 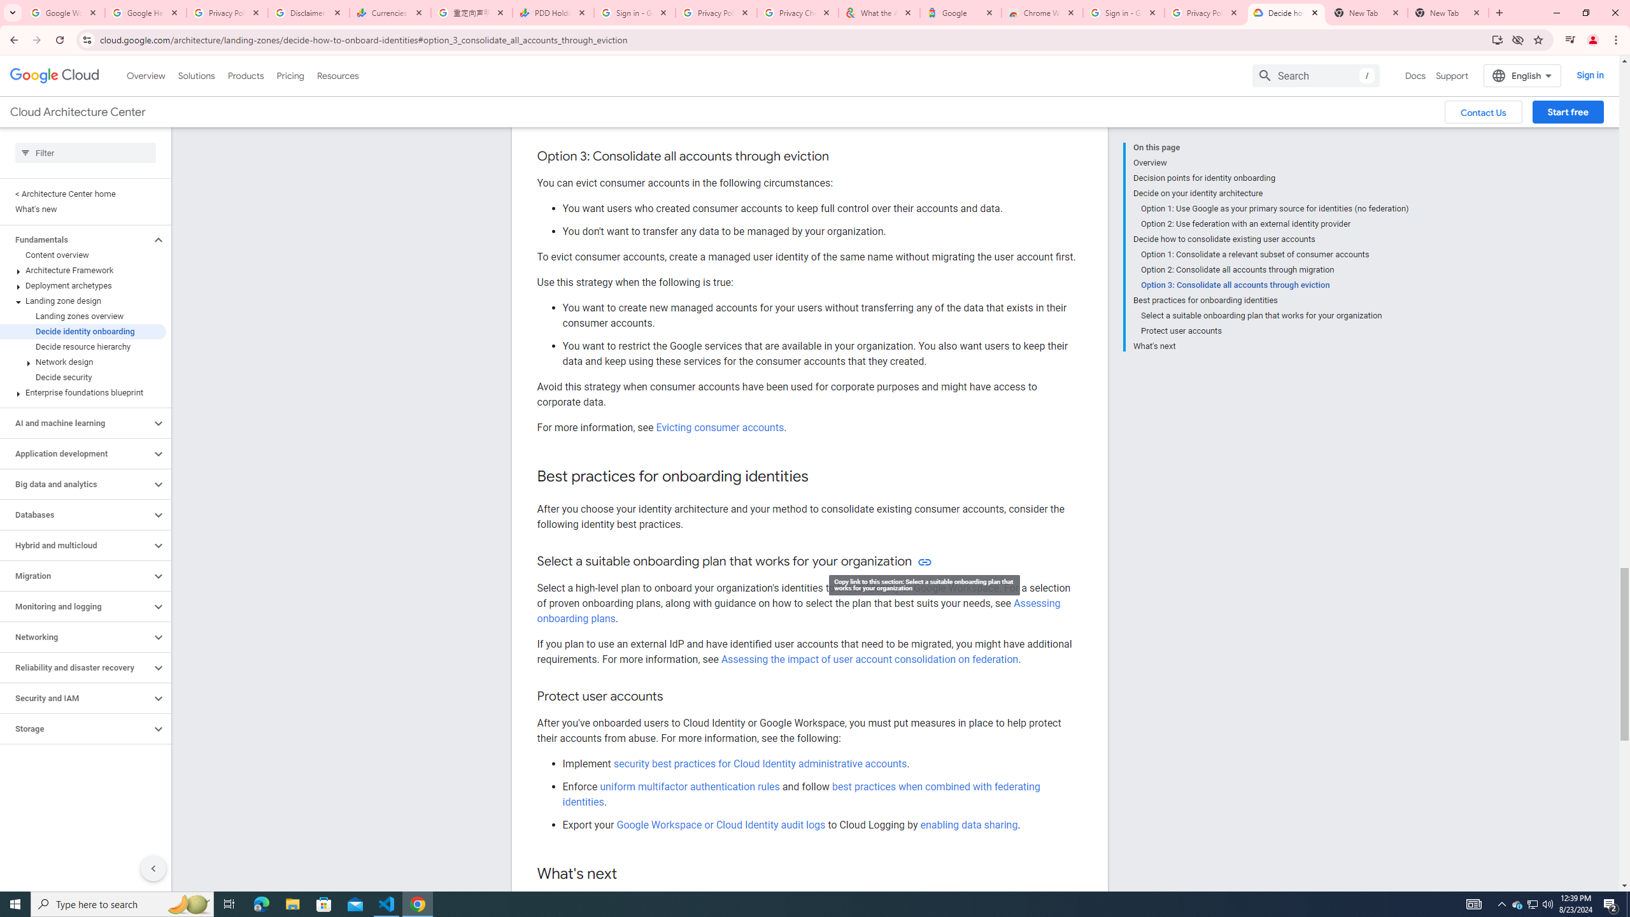 I want to click on Decide security, so click(x=83, y=377).